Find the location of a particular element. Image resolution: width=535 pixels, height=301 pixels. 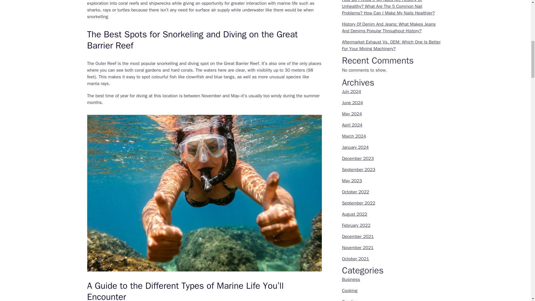

May 2023 is located at coordinates (352, 181).